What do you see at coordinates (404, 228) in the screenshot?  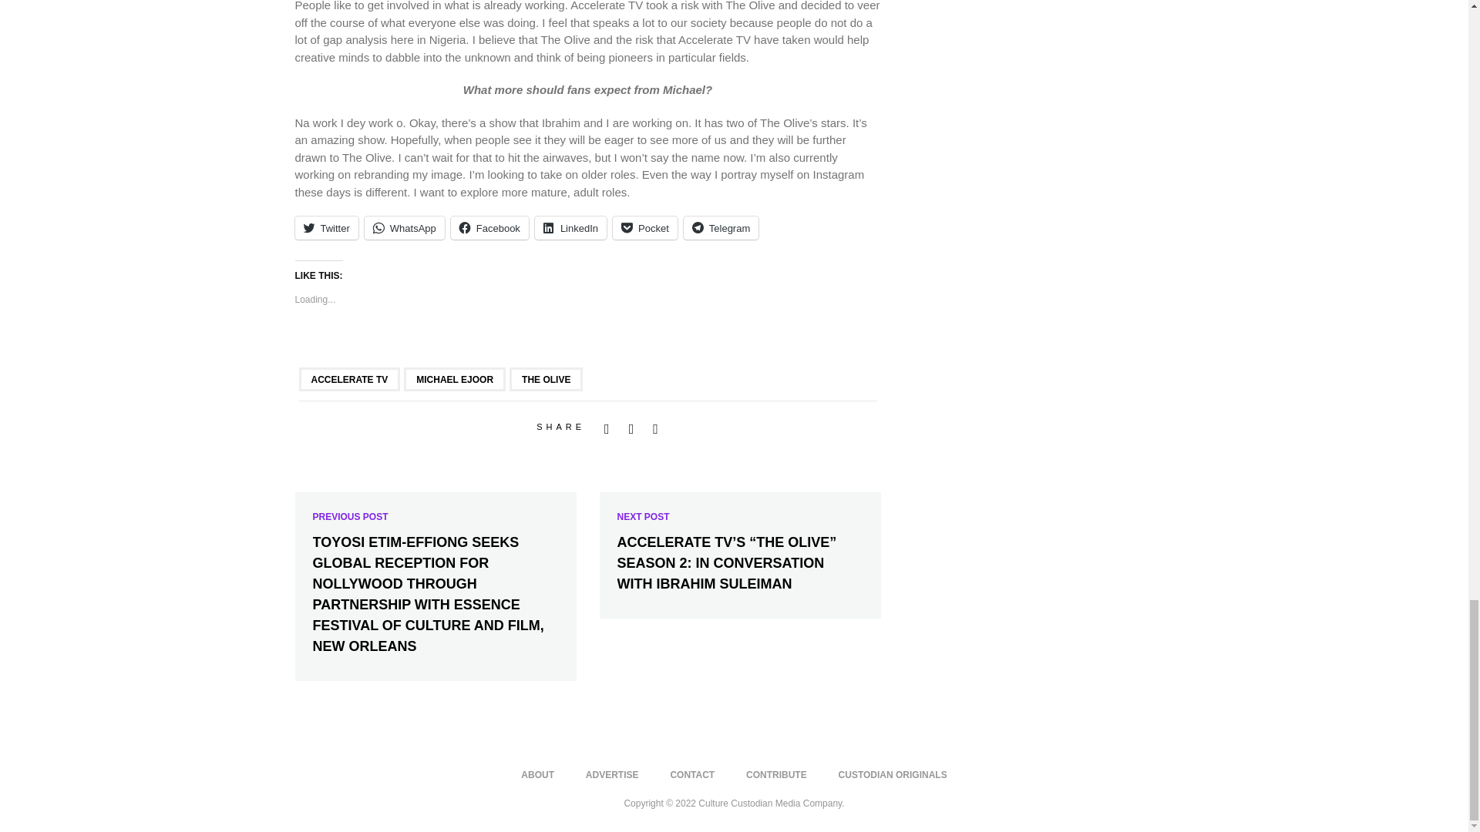 I see `Click to share on WhatsApp` at bounding box center [404, 228].